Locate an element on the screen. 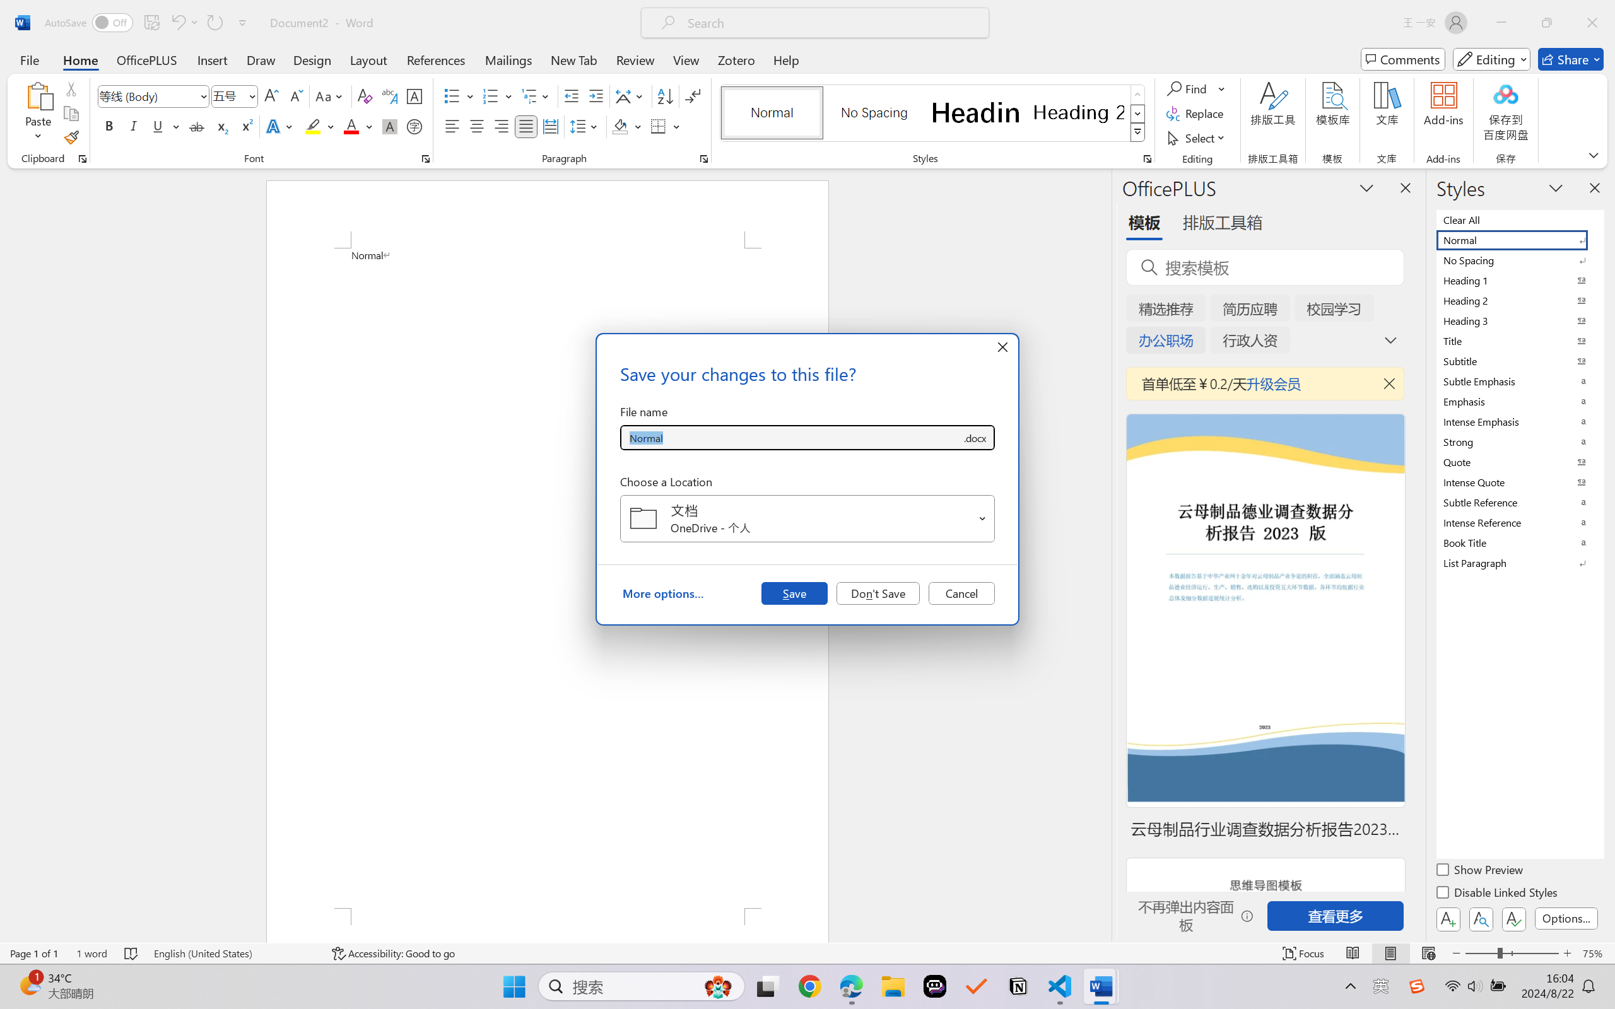 The height and width of the screenshot is (1009, 1615). File name is located at coordinates (791, 438).